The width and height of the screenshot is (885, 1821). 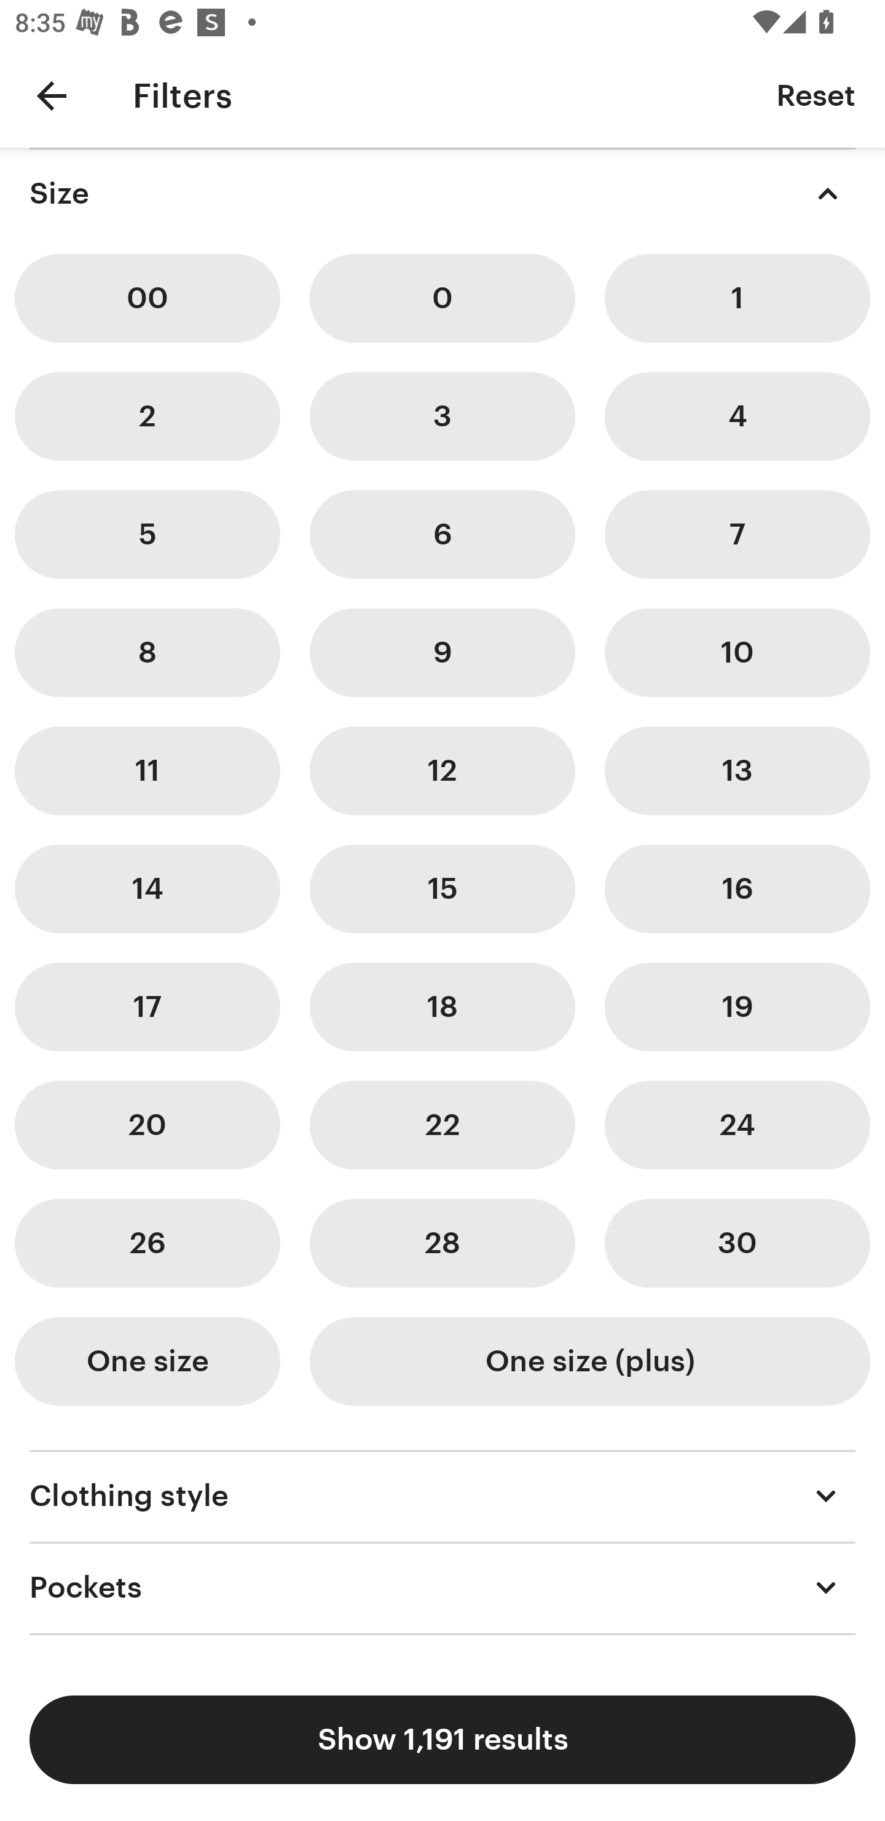 I want to click on 3, so click(x=442, y=416).